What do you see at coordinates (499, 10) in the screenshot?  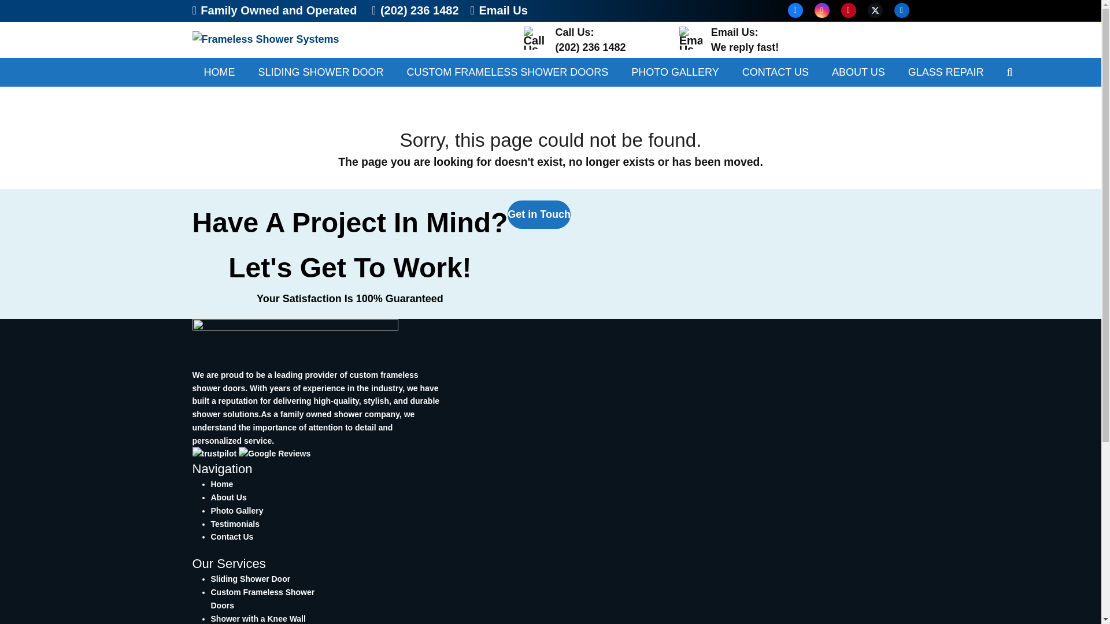 I see `ABOUT US` at bounding box center [499, 10].